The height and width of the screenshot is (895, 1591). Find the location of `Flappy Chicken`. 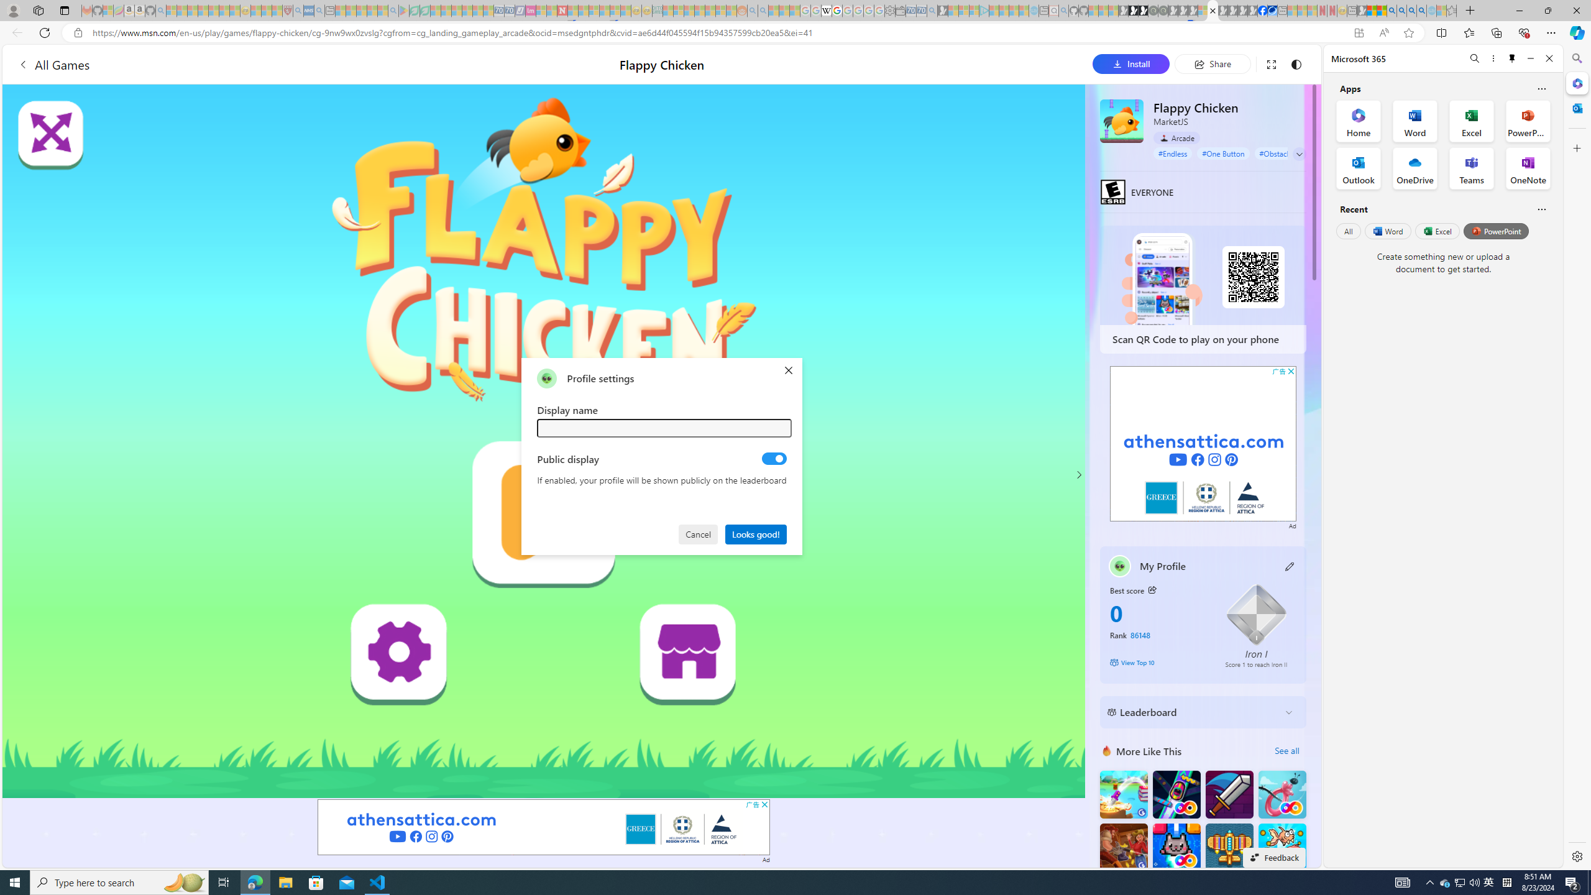

Flappy Chicken is located at coordinates (1121, 121).